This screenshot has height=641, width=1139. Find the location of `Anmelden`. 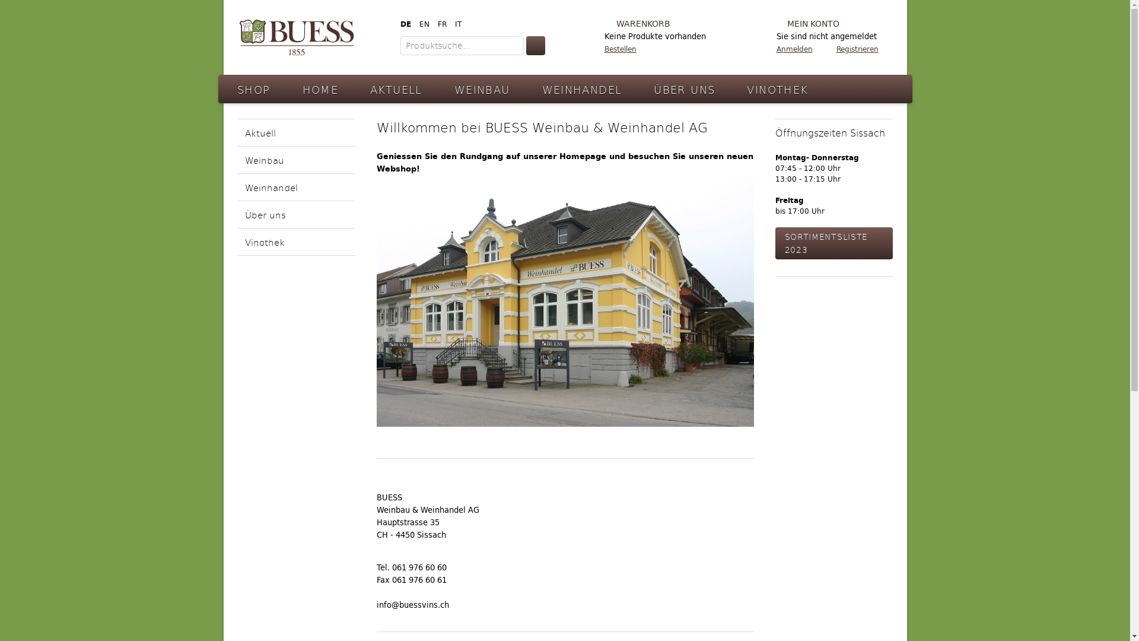

Anmelden is located at coordinates (794, 49).